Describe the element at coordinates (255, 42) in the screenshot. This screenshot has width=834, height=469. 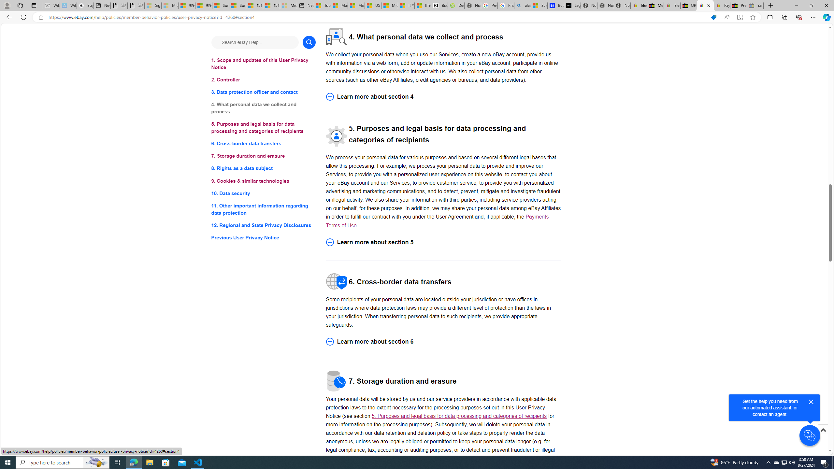
I see `Search eBay Help...` at that location.